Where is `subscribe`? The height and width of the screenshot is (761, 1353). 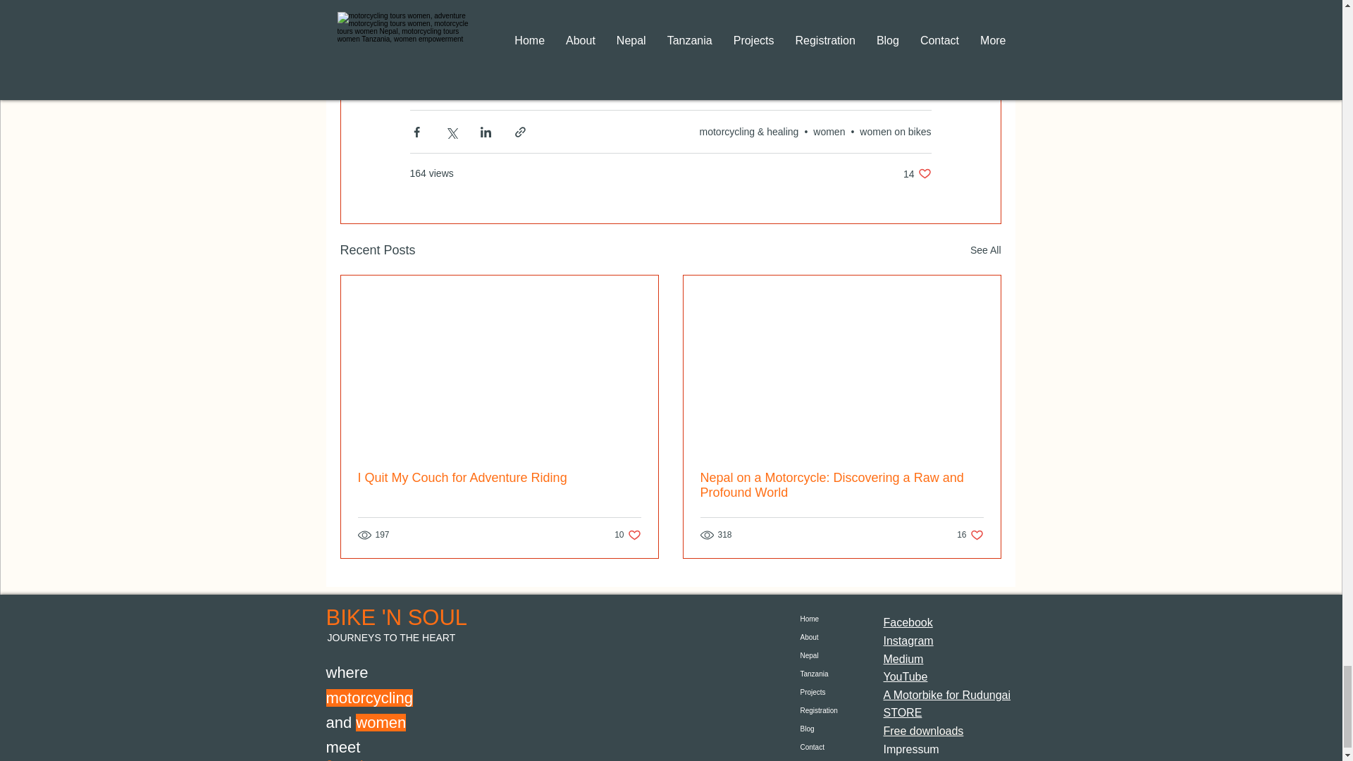 subscribe is located at coordinates (829, 132).